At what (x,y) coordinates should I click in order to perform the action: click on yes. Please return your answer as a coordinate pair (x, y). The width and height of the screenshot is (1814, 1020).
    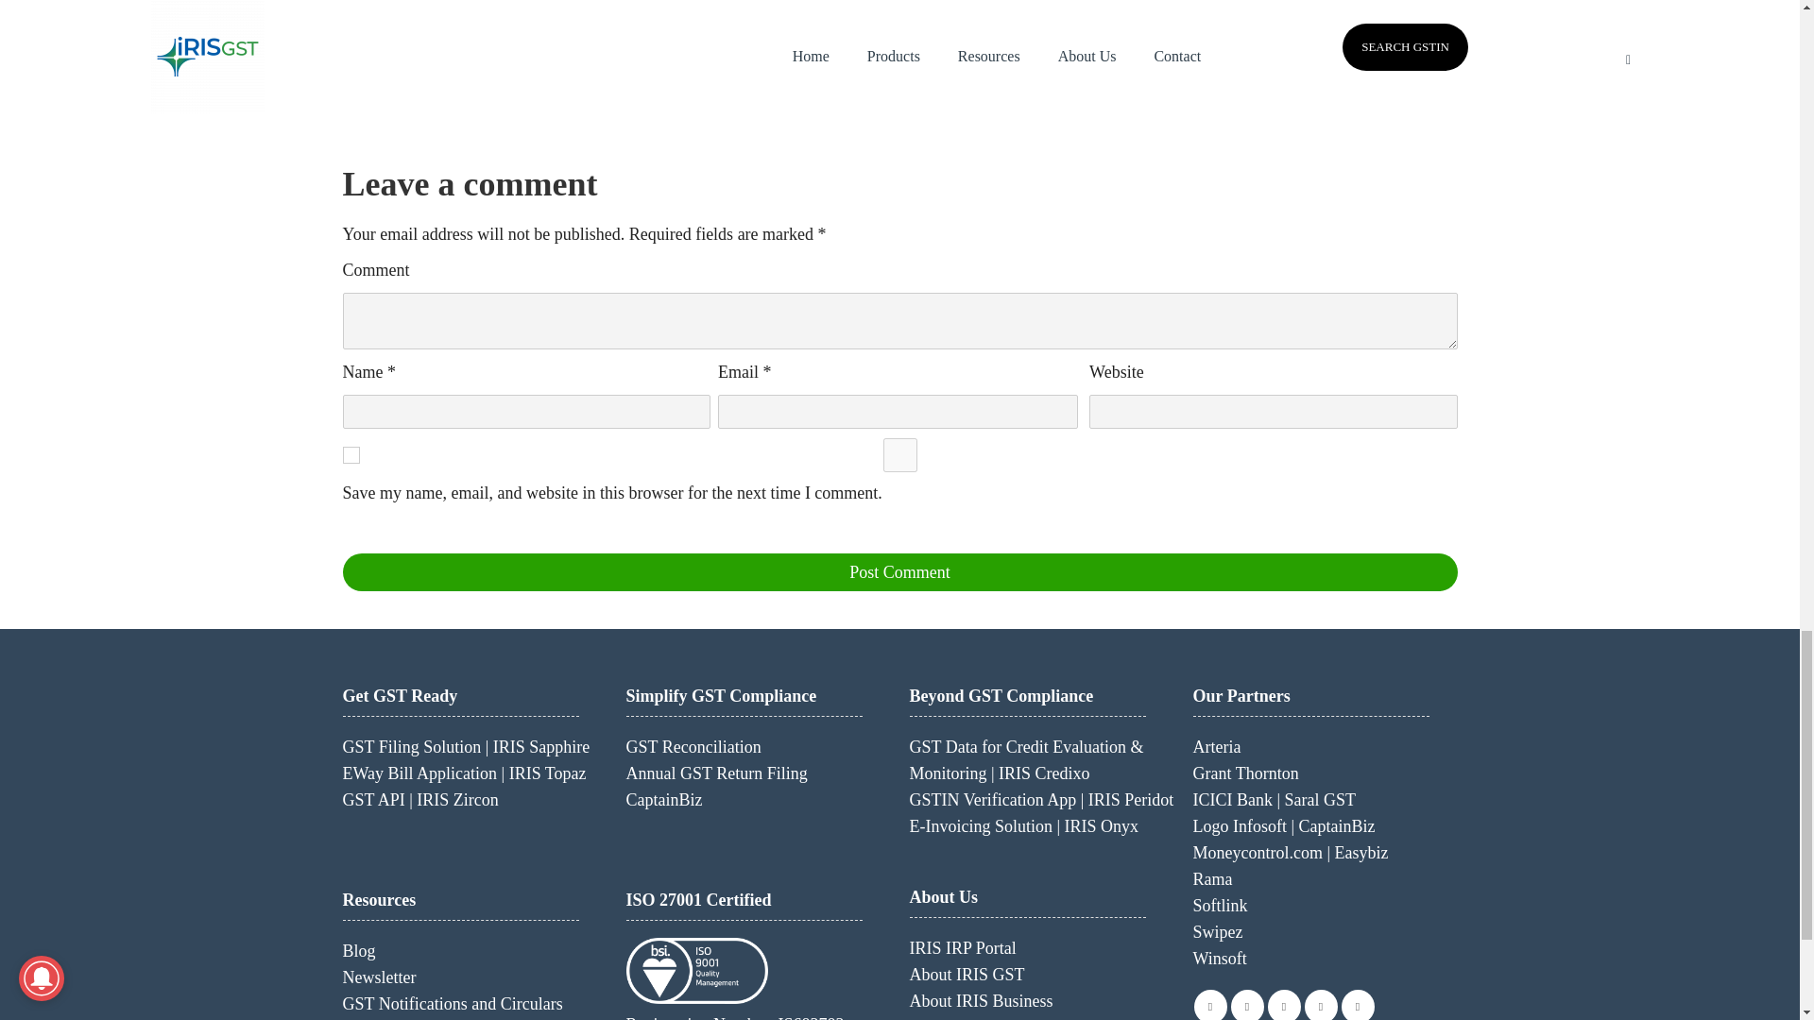
    Looking at the image, I should click on (899, 455).